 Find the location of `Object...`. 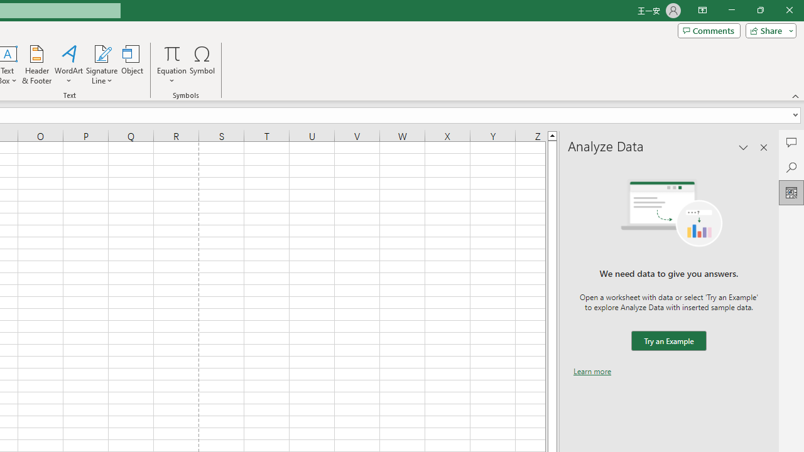

Object... is located at coordinates (132, 64).